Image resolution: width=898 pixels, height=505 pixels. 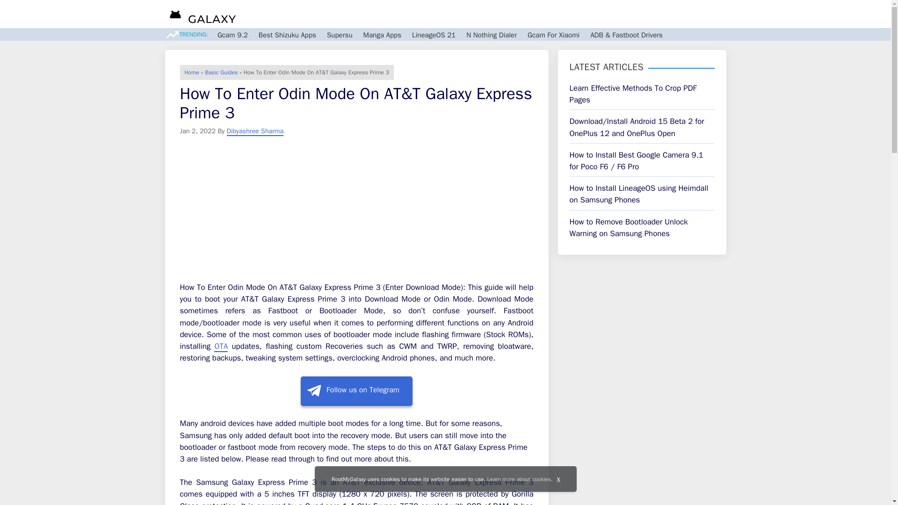 I want to click on Manga Apps, so click(x=383, y=35).